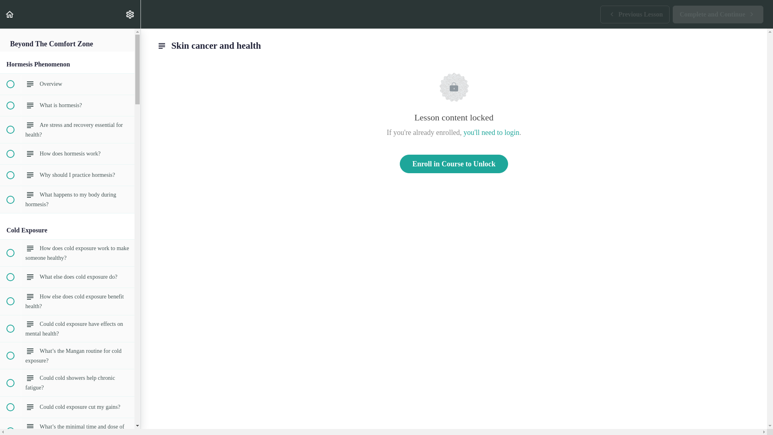 This screenshot has height=435, width=773. Describe the element at coordinates (67, 407) in the screenshot. I see `Back to course curriculum` at that location.